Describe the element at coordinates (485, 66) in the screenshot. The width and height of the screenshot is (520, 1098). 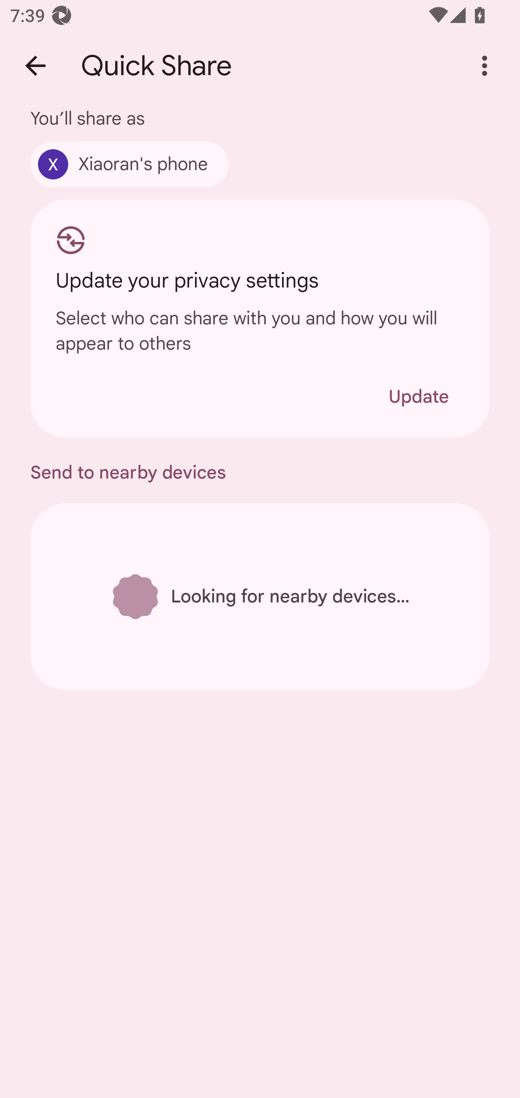
I see `More` at that location.